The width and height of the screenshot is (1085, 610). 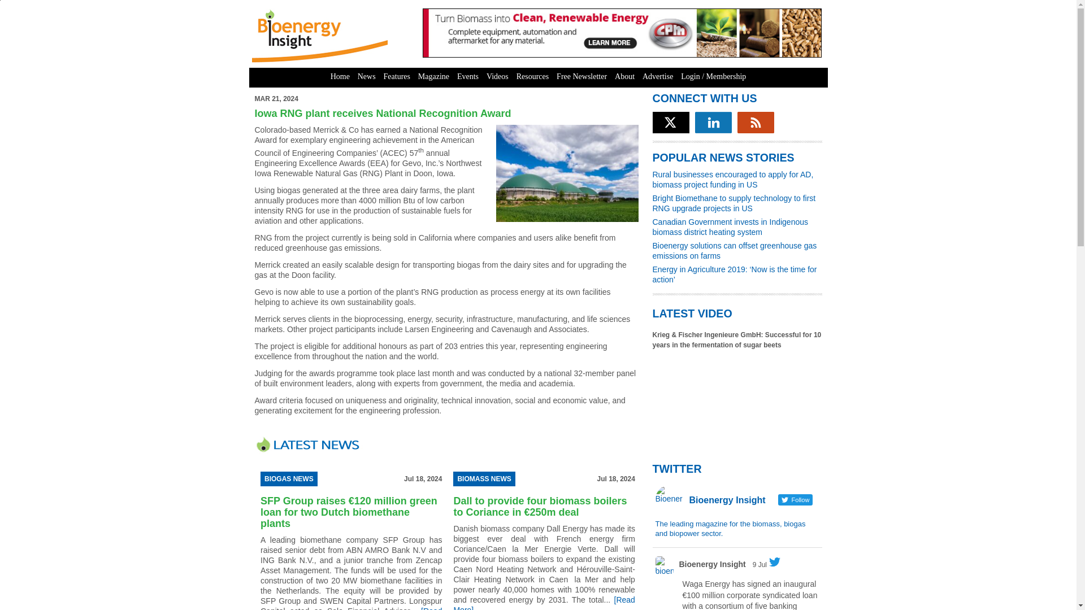 What do you see at coordinates (468, 77) in the screenshot?
I see `Events` at bounding box center [468, 77].